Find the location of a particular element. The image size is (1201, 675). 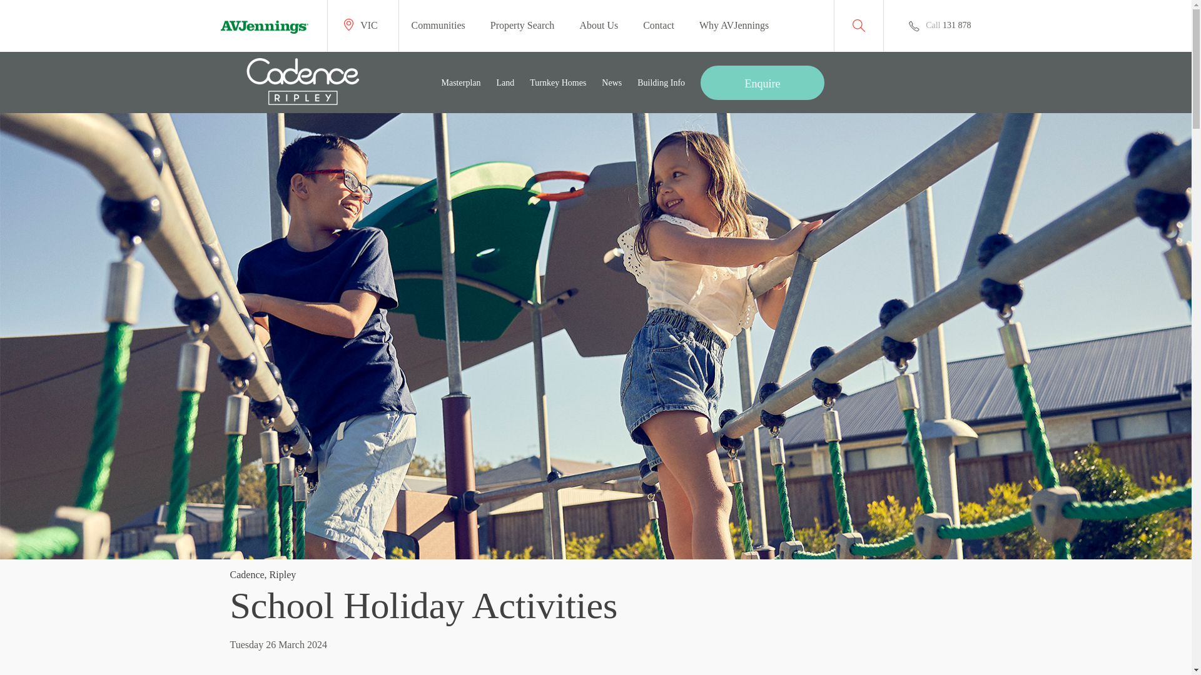

Call 131 878 is located at coordinates (938, 26).